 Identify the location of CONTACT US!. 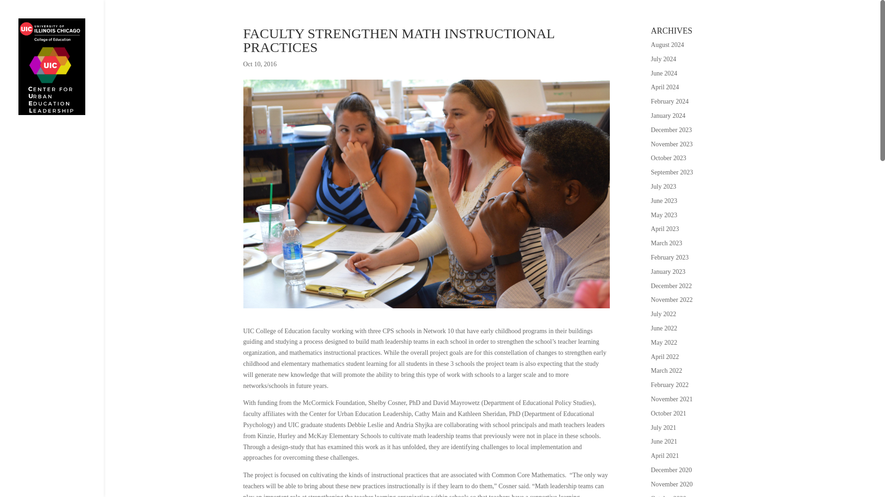
(61, 254).